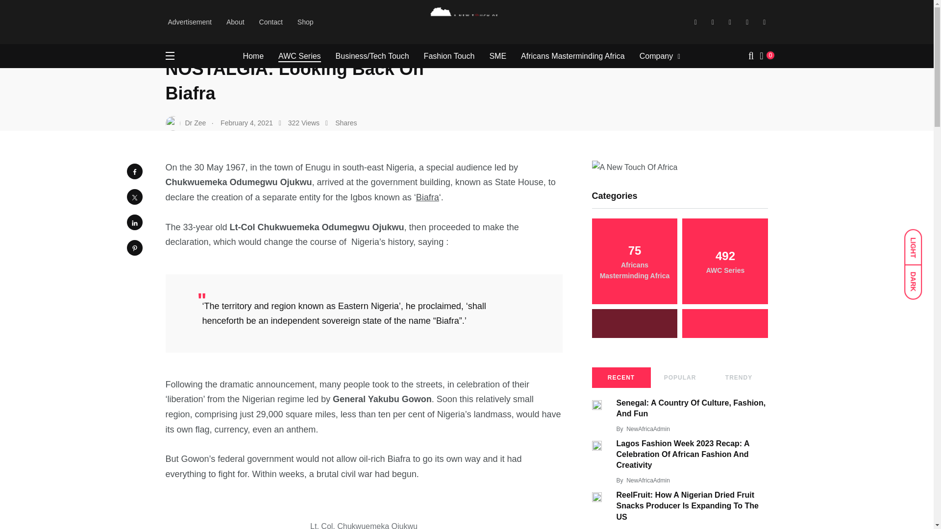  What do you see at coordinates (299, 56) in the screenshot?
I see `AWC Series` at bounding box center [299, 56].